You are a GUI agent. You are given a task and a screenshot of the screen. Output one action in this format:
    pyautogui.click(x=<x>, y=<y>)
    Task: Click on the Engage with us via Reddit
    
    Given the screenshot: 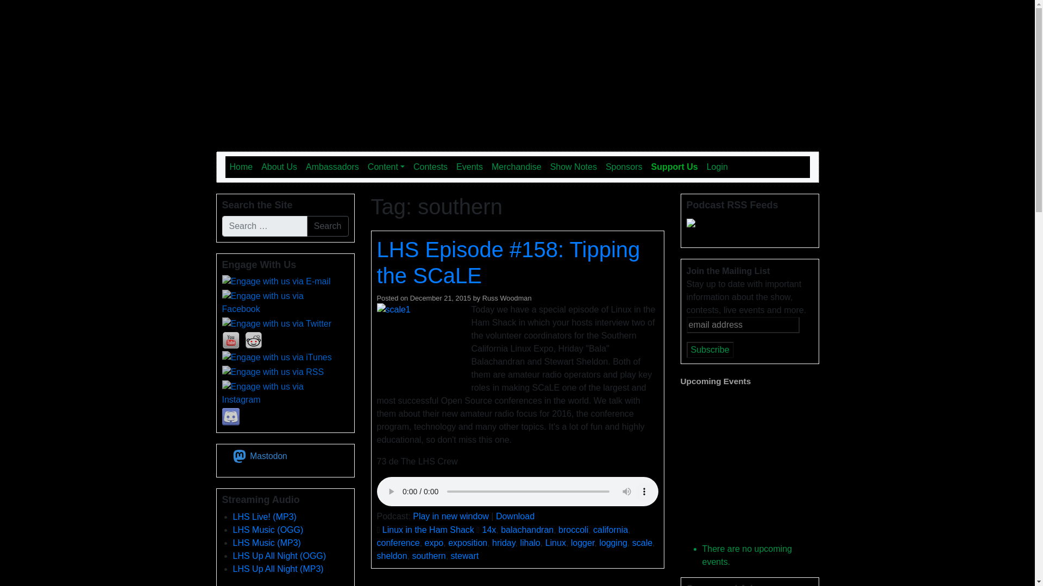 What is the action you would take?
    pyautogui.click(x=253, y=341)
    